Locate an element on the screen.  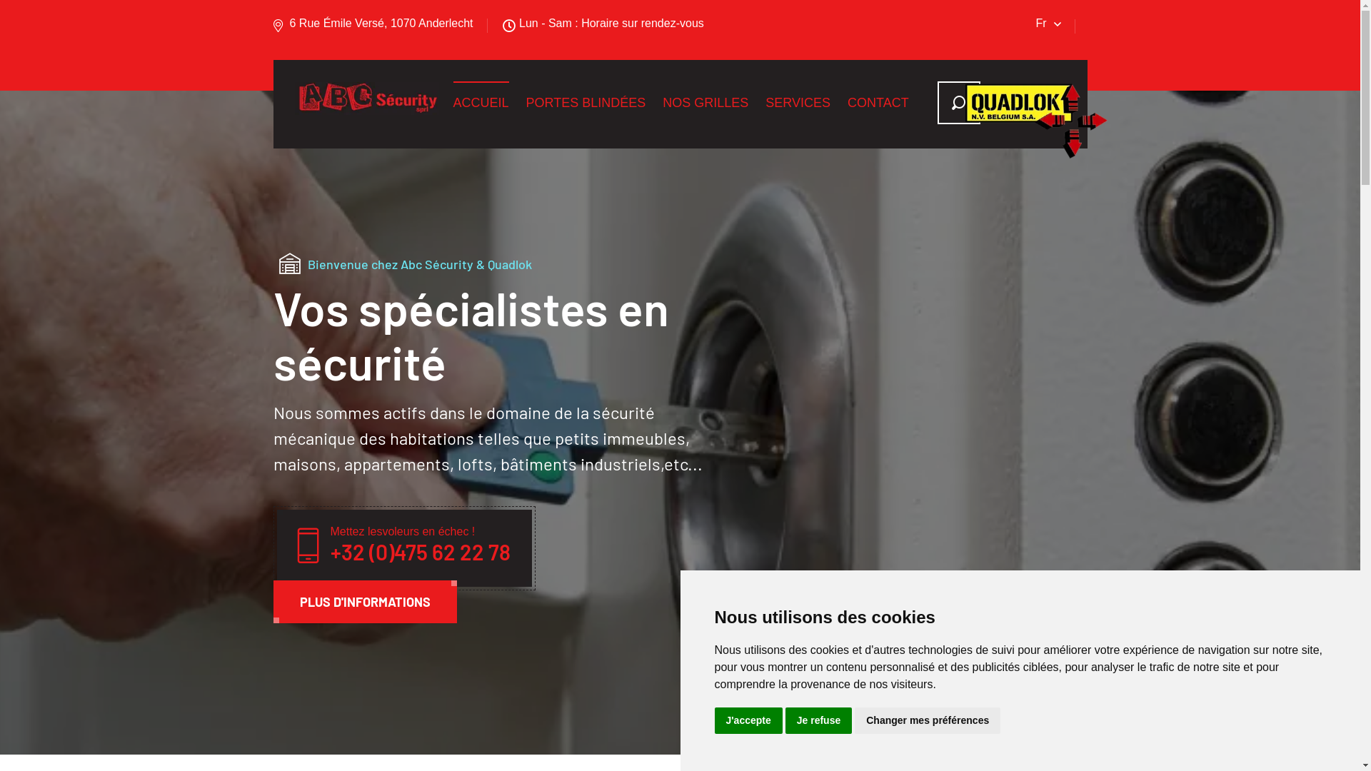
SERVICES is located at coordinates (798, 103).